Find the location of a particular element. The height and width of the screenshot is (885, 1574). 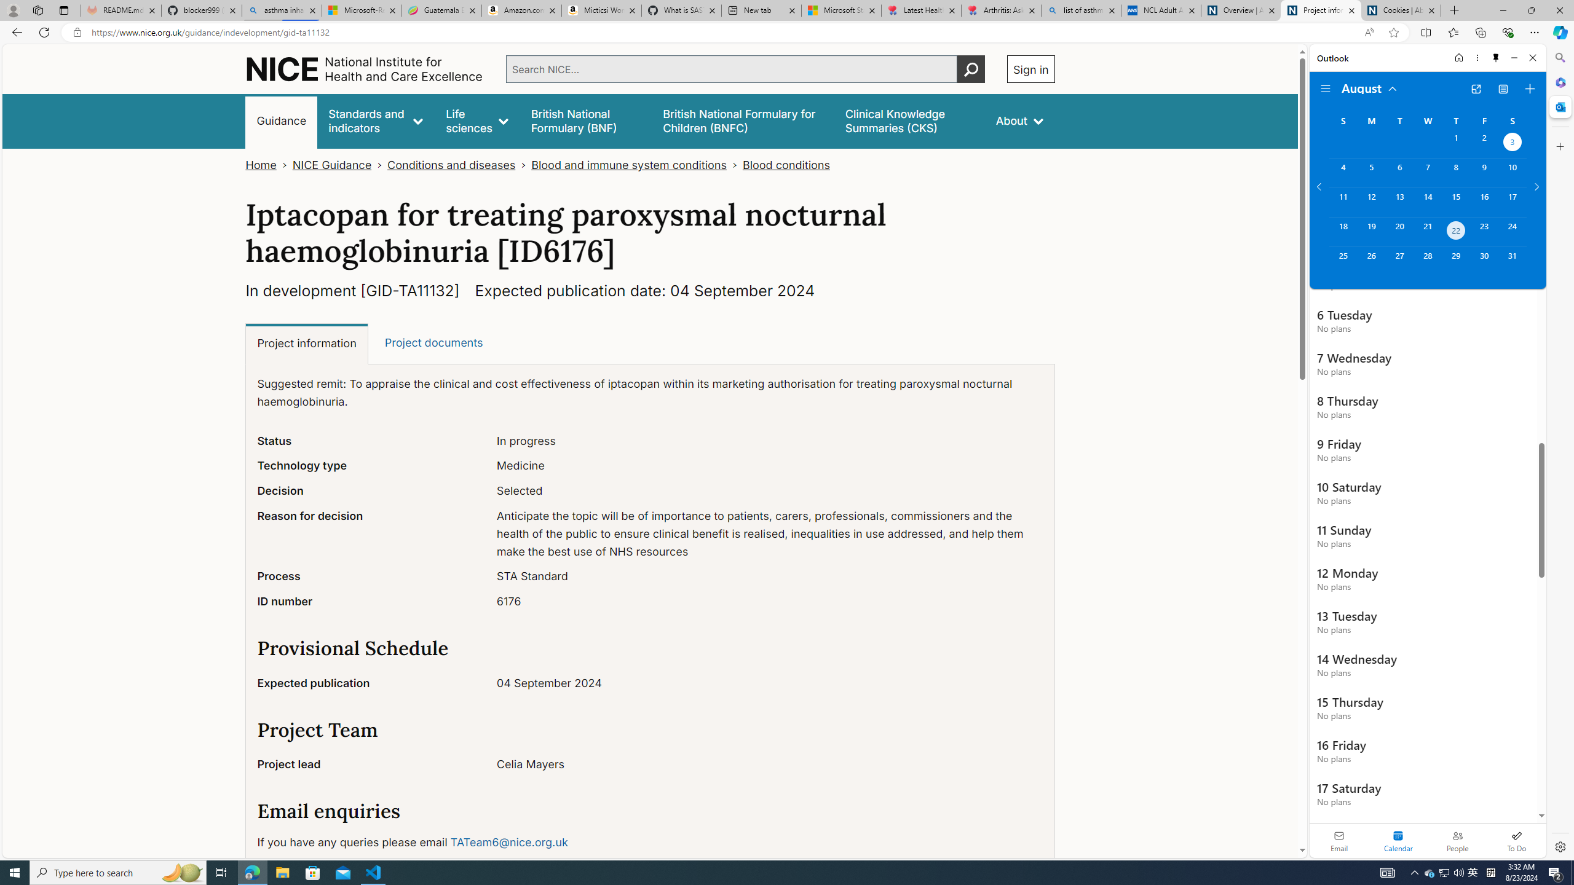

Selected calendar module. Date today is 22 is located at coordinates (1398, 841).